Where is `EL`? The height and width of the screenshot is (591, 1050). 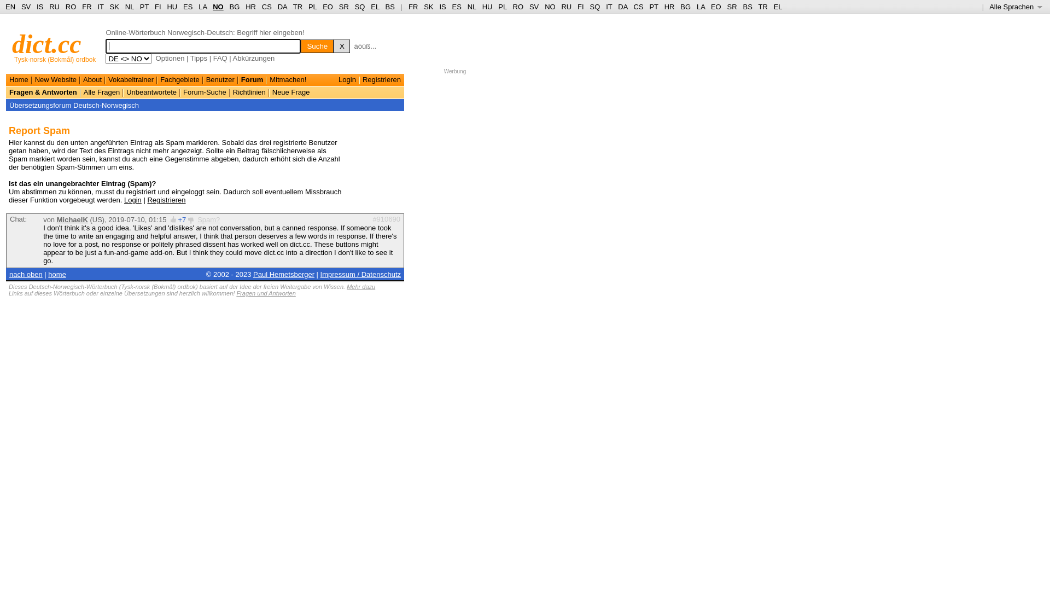
EL is located at coordinates (778, 7).